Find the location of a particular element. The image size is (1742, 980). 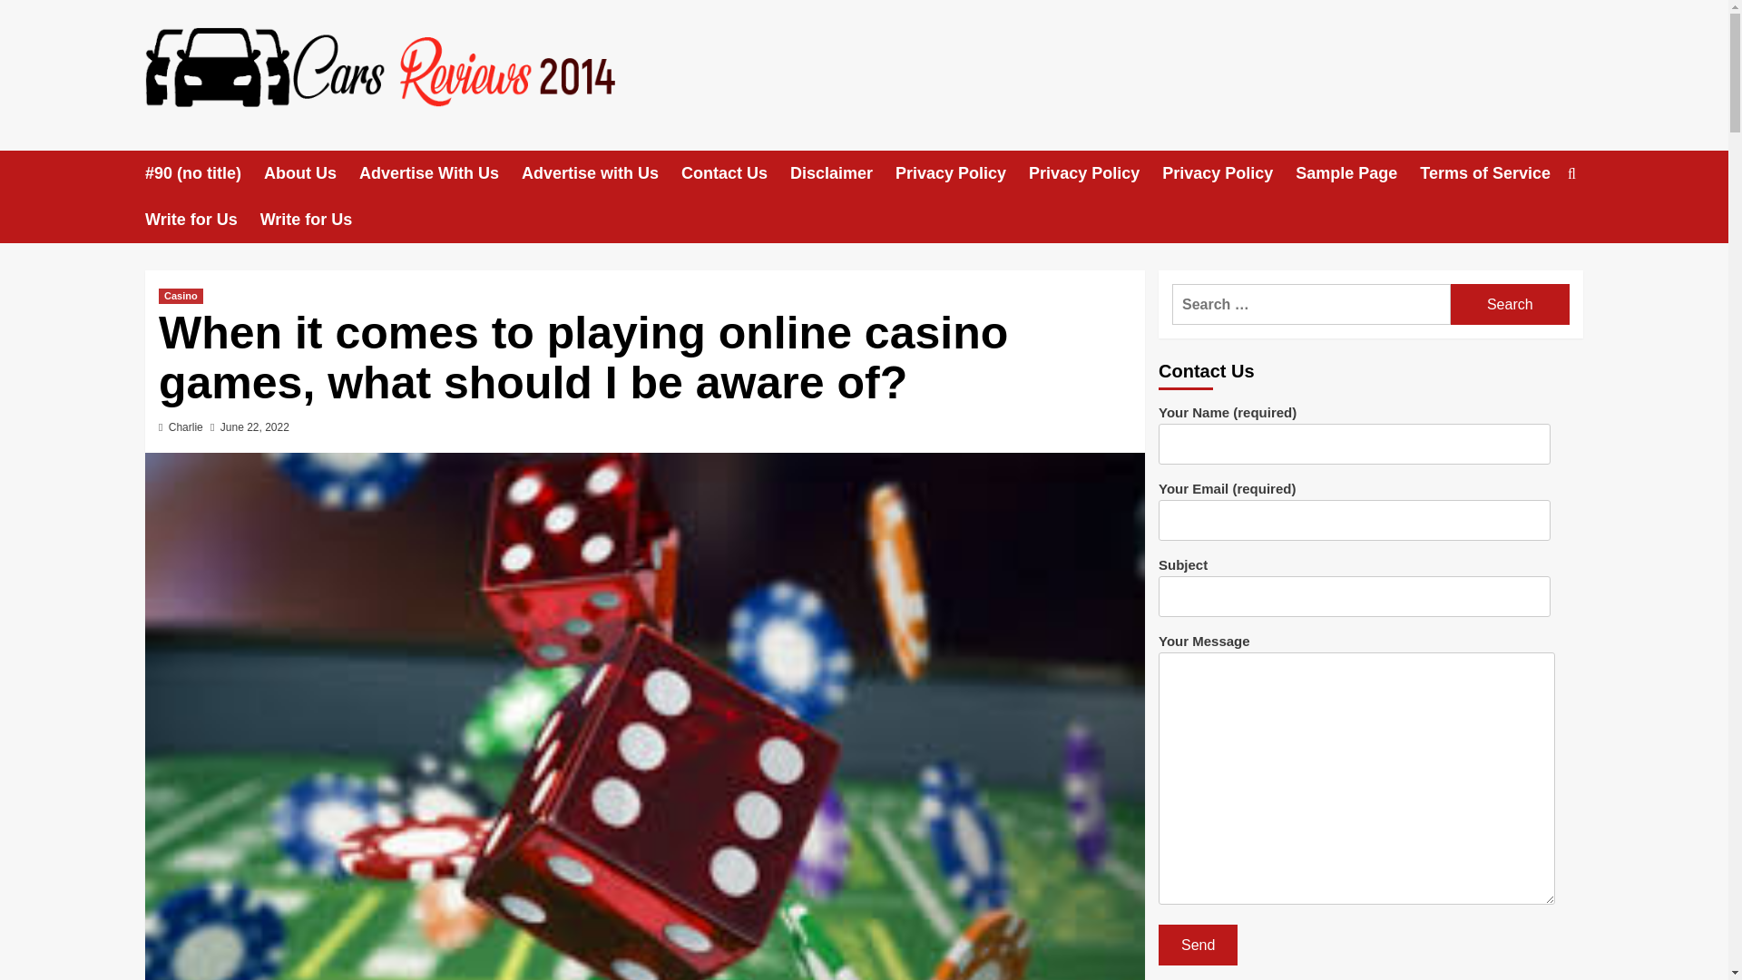

Write for Us is located at coordinates (318, 220).